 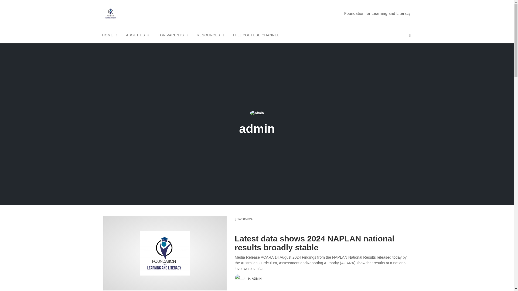 What do you see at coordinates (256, 35) in the screenshot?
I see `FFLL YOUTUBE CHANNEL` at bounding box center [256, 35].